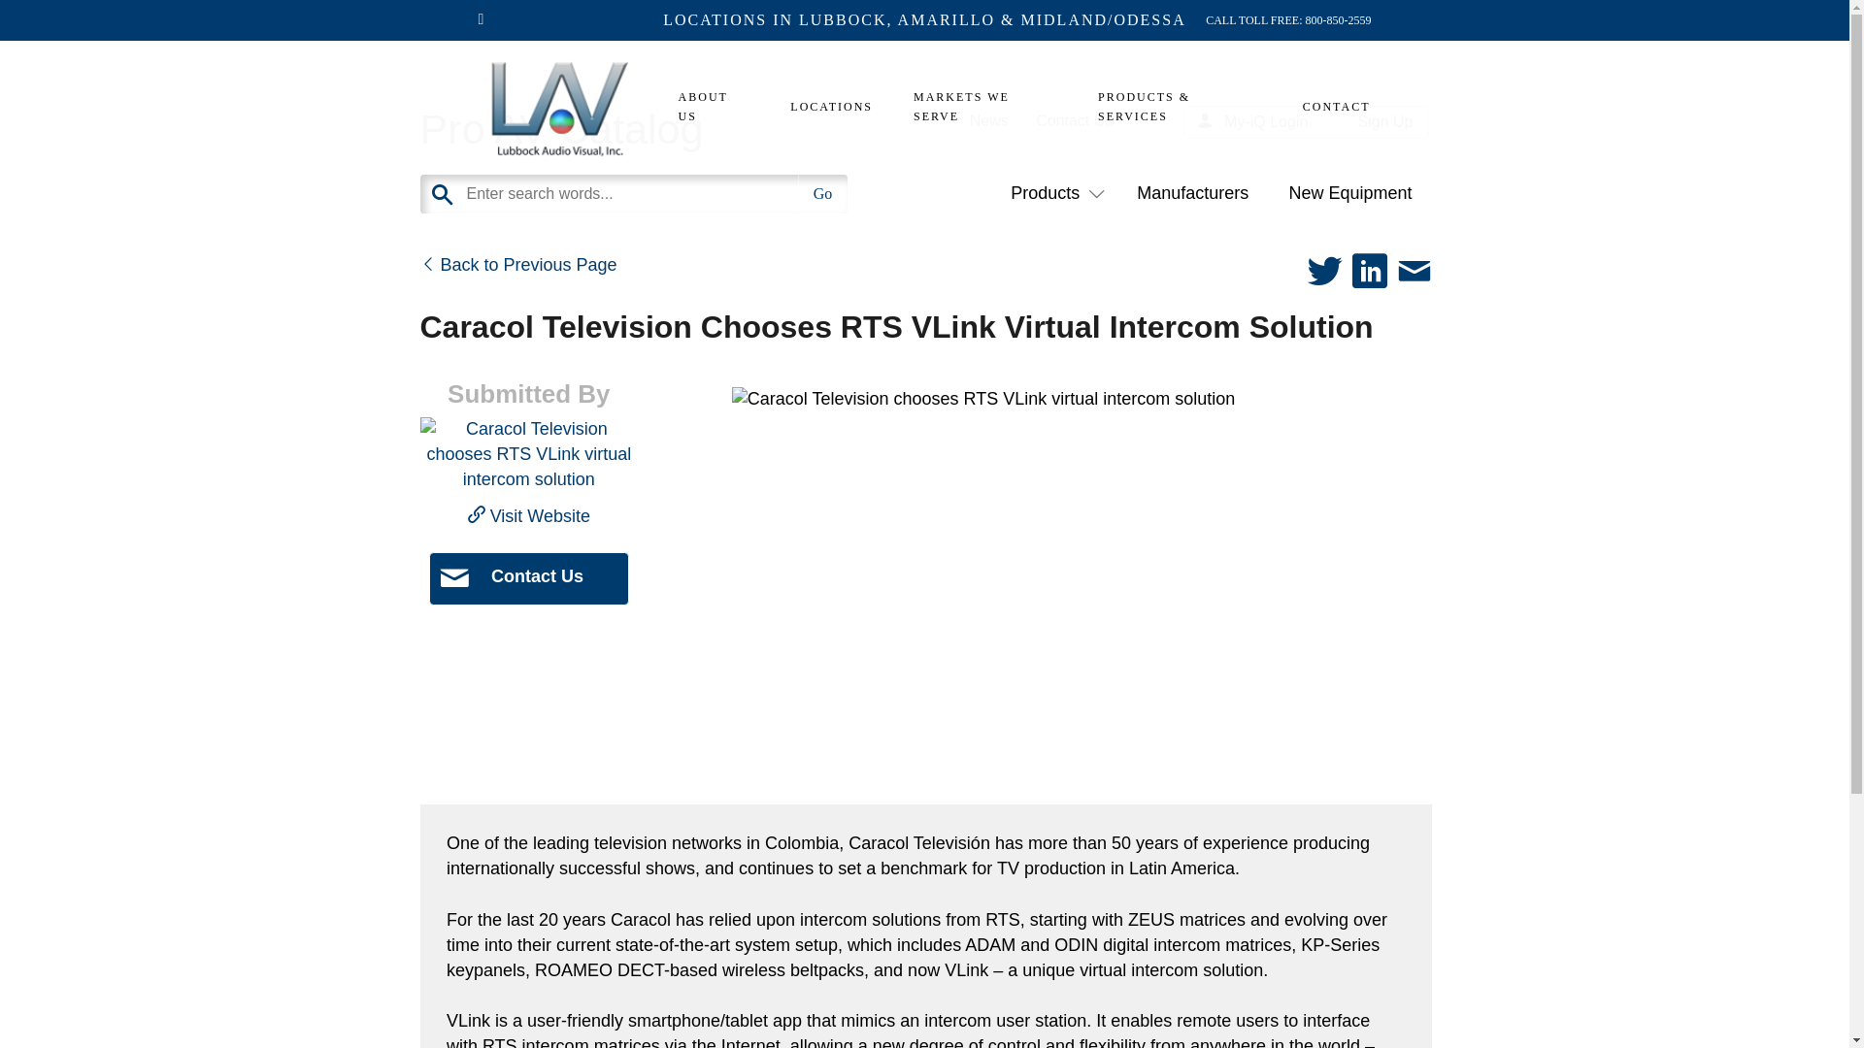 This screenshot has width=1864, height=1048. I want to click on Go, so click(822, 194).